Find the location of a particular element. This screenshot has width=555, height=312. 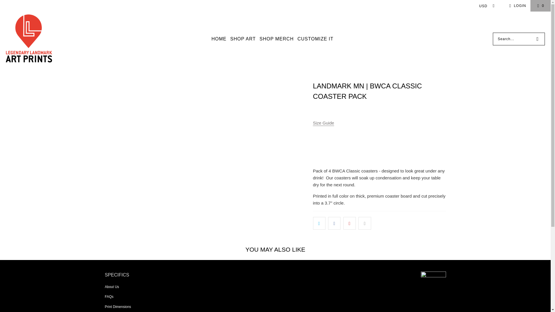

SHOP MERCH is located at coordinates (276, 39).